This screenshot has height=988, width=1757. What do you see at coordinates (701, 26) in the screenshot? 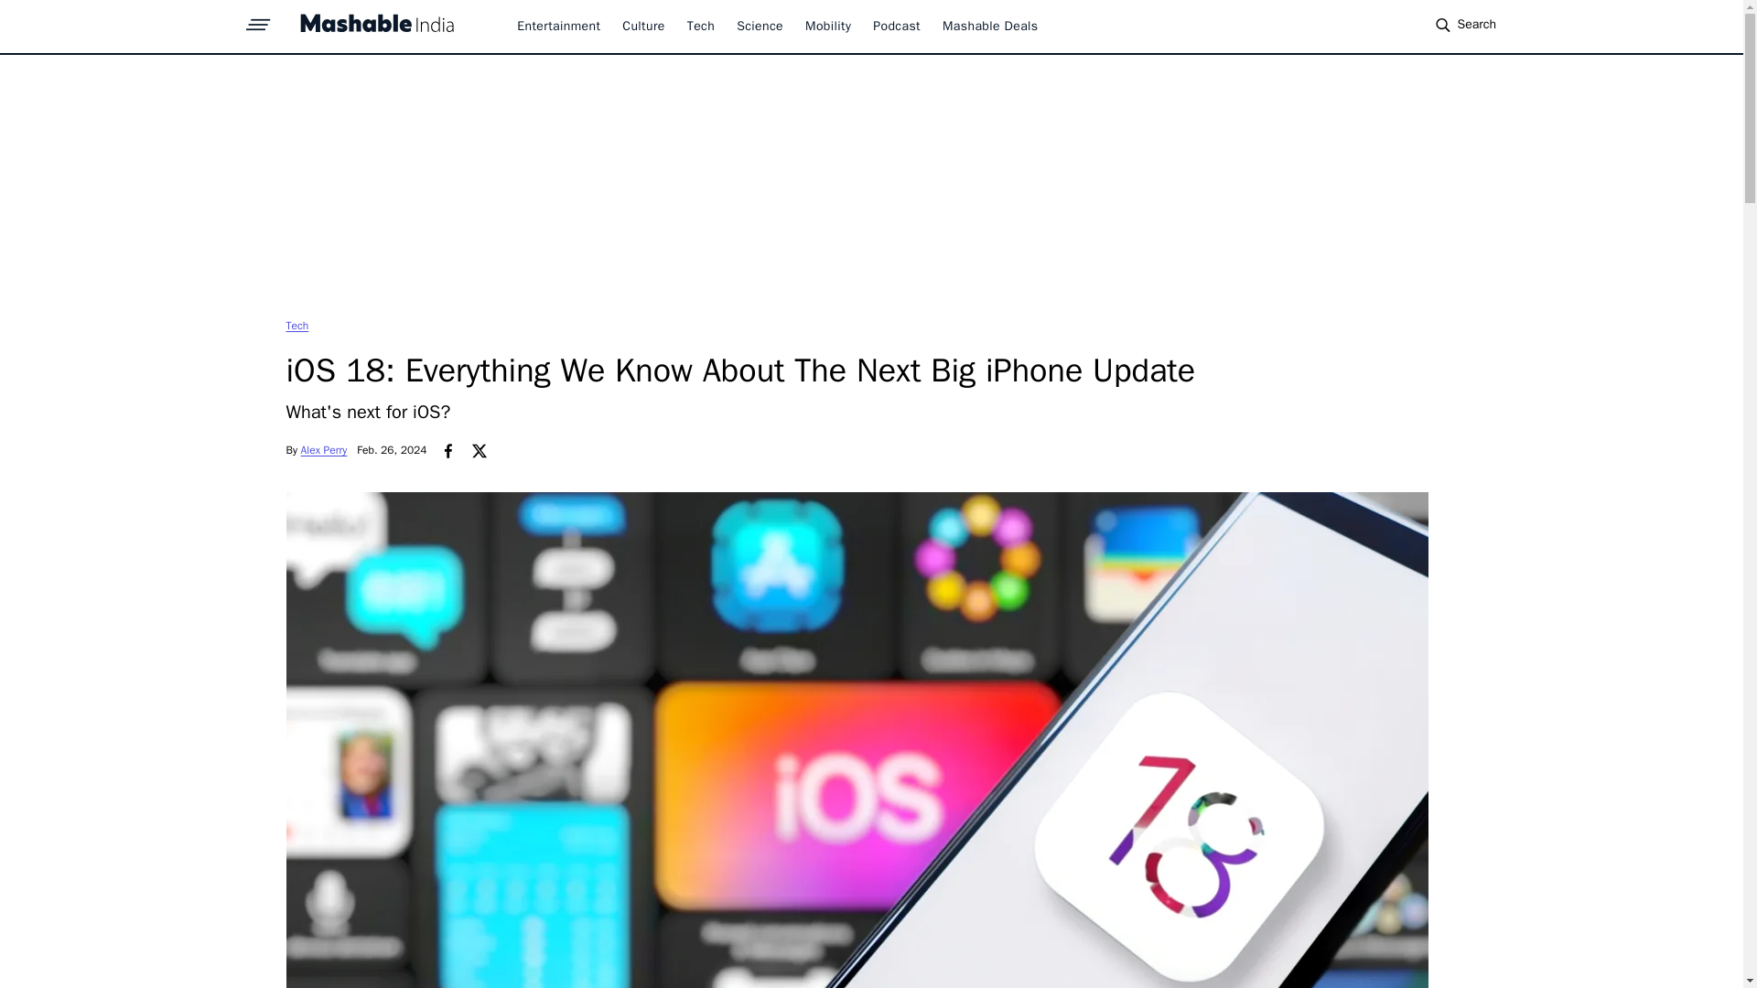
I see `Tech` at bounding box center [701, 26].